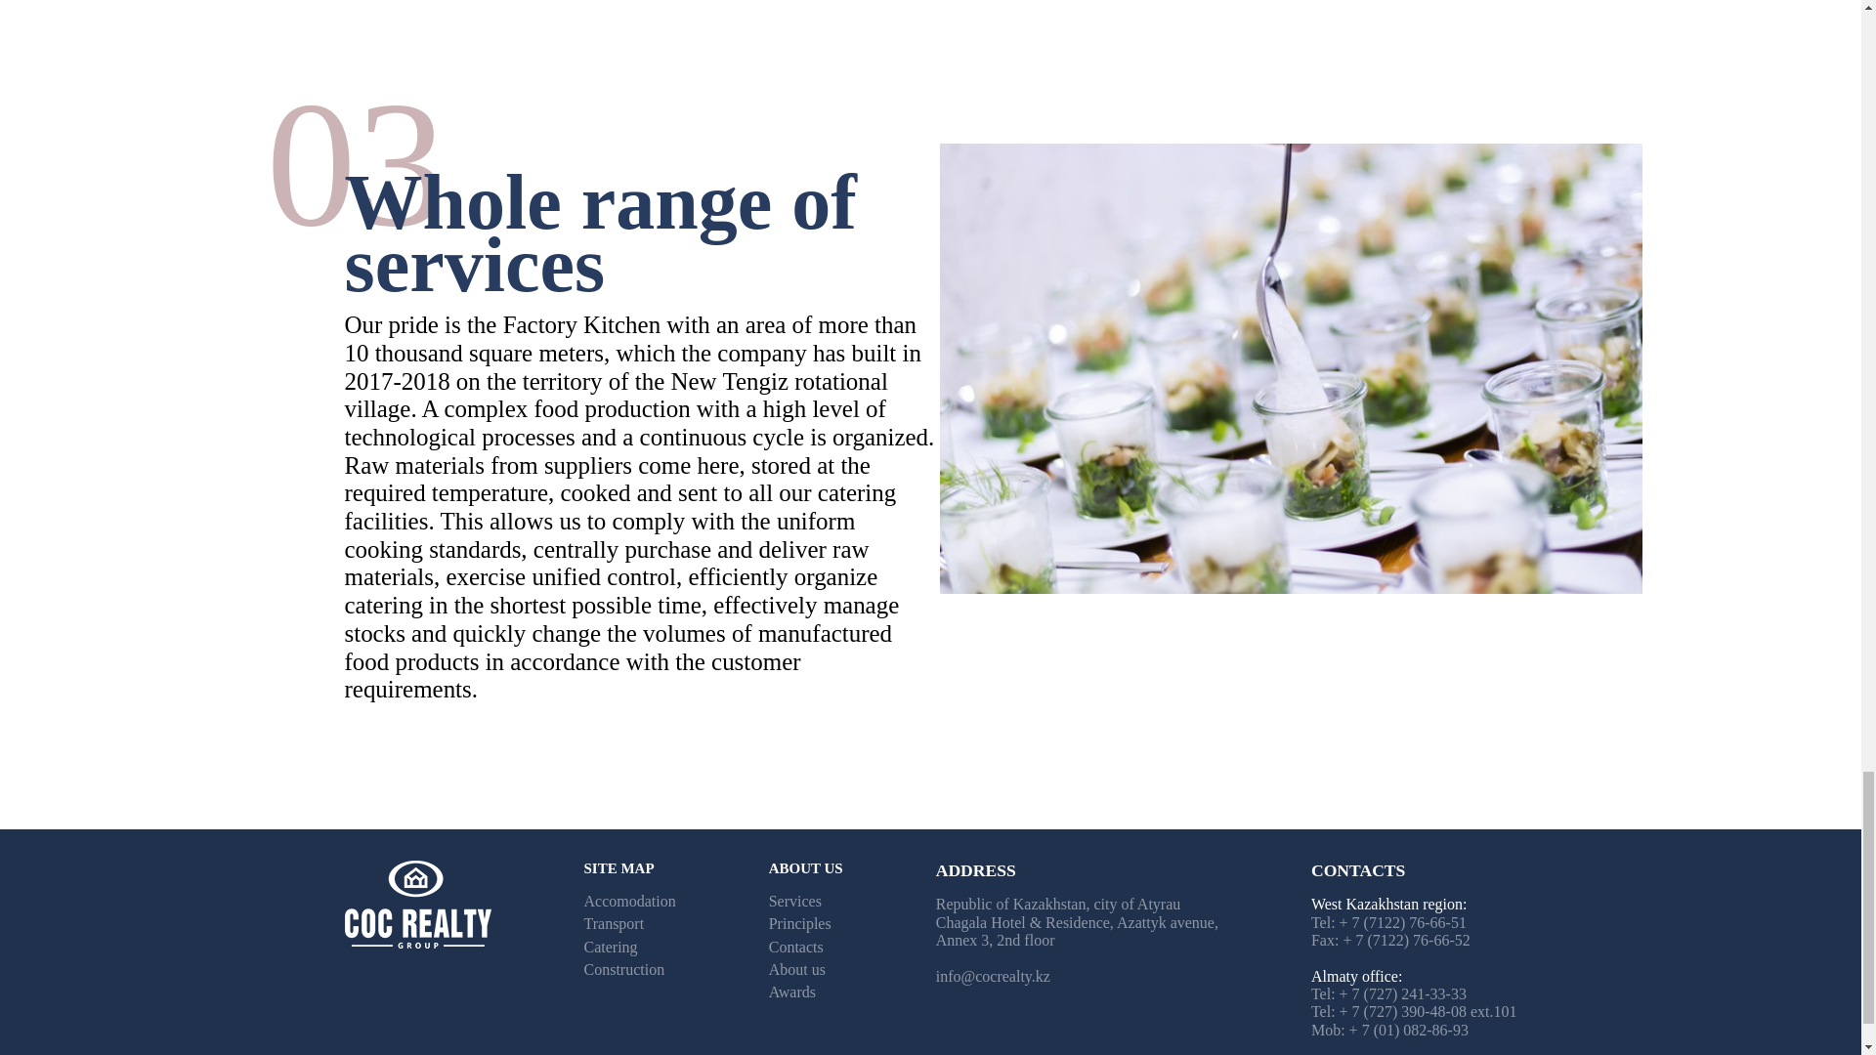 Image resolution: width=1876 pixels, height=1055 pixels. I want to click on About us, so click(797, 969).